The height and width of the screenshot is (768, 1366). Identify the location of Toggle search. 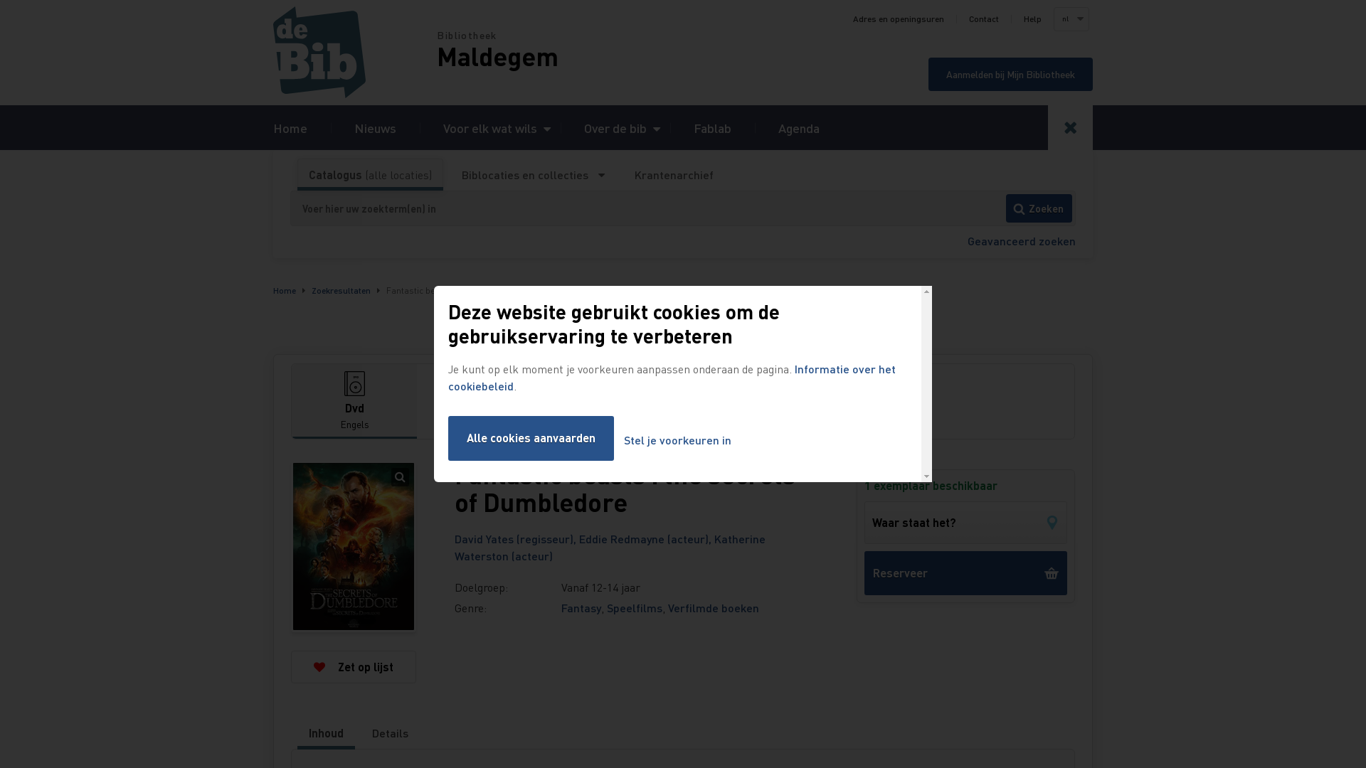
(1070, 128).